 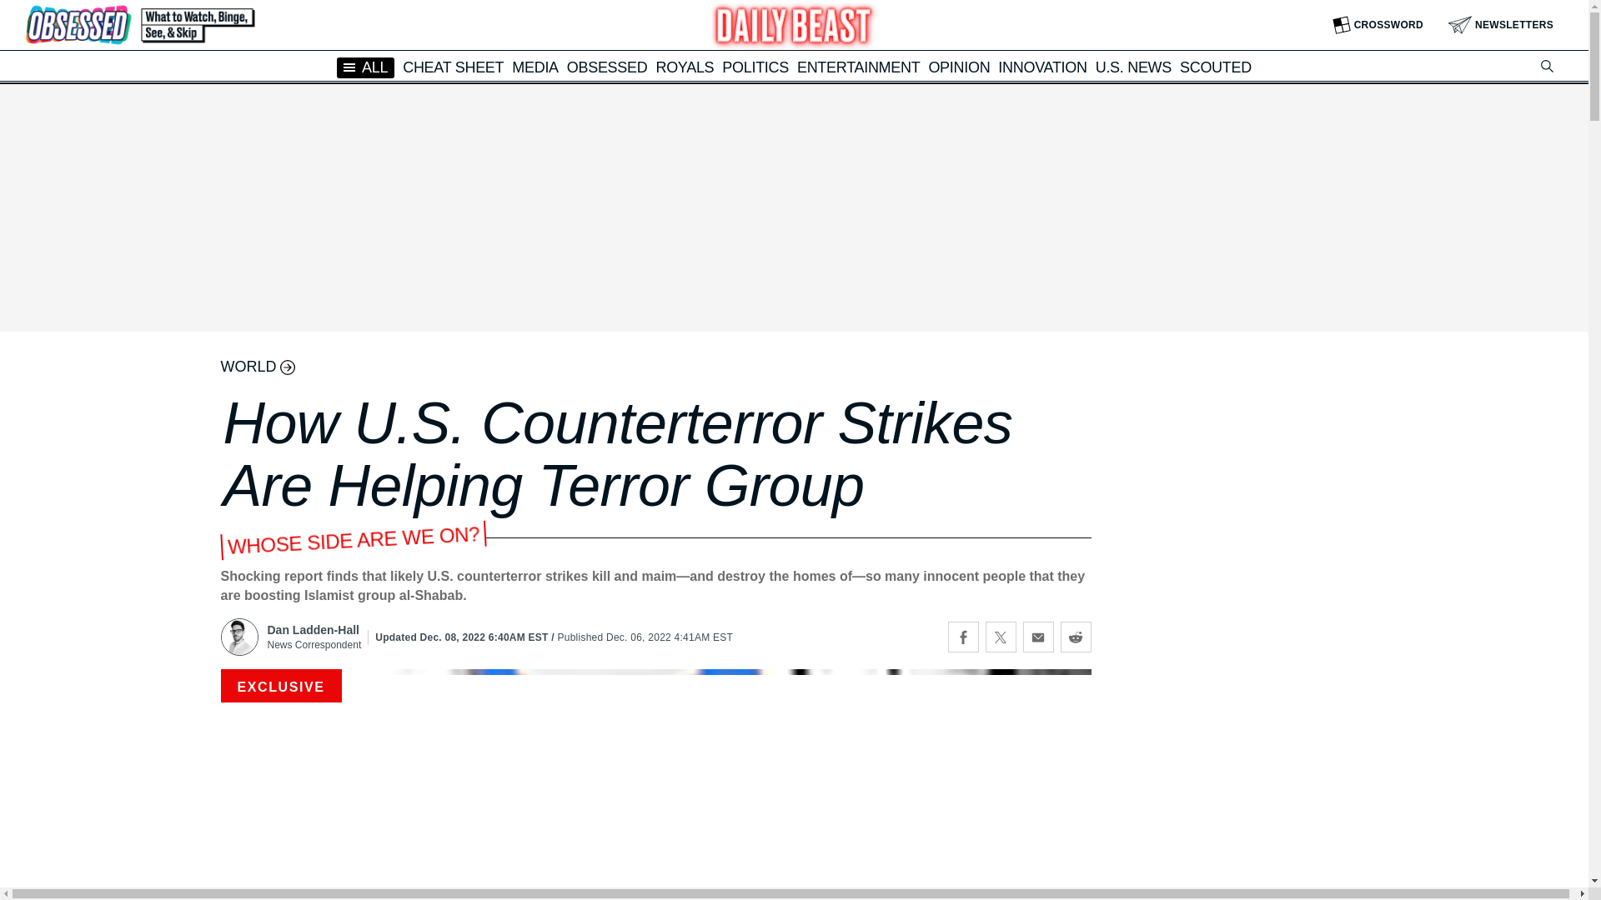 I want to click on INNOVATION, so click(x=1042, y=67).